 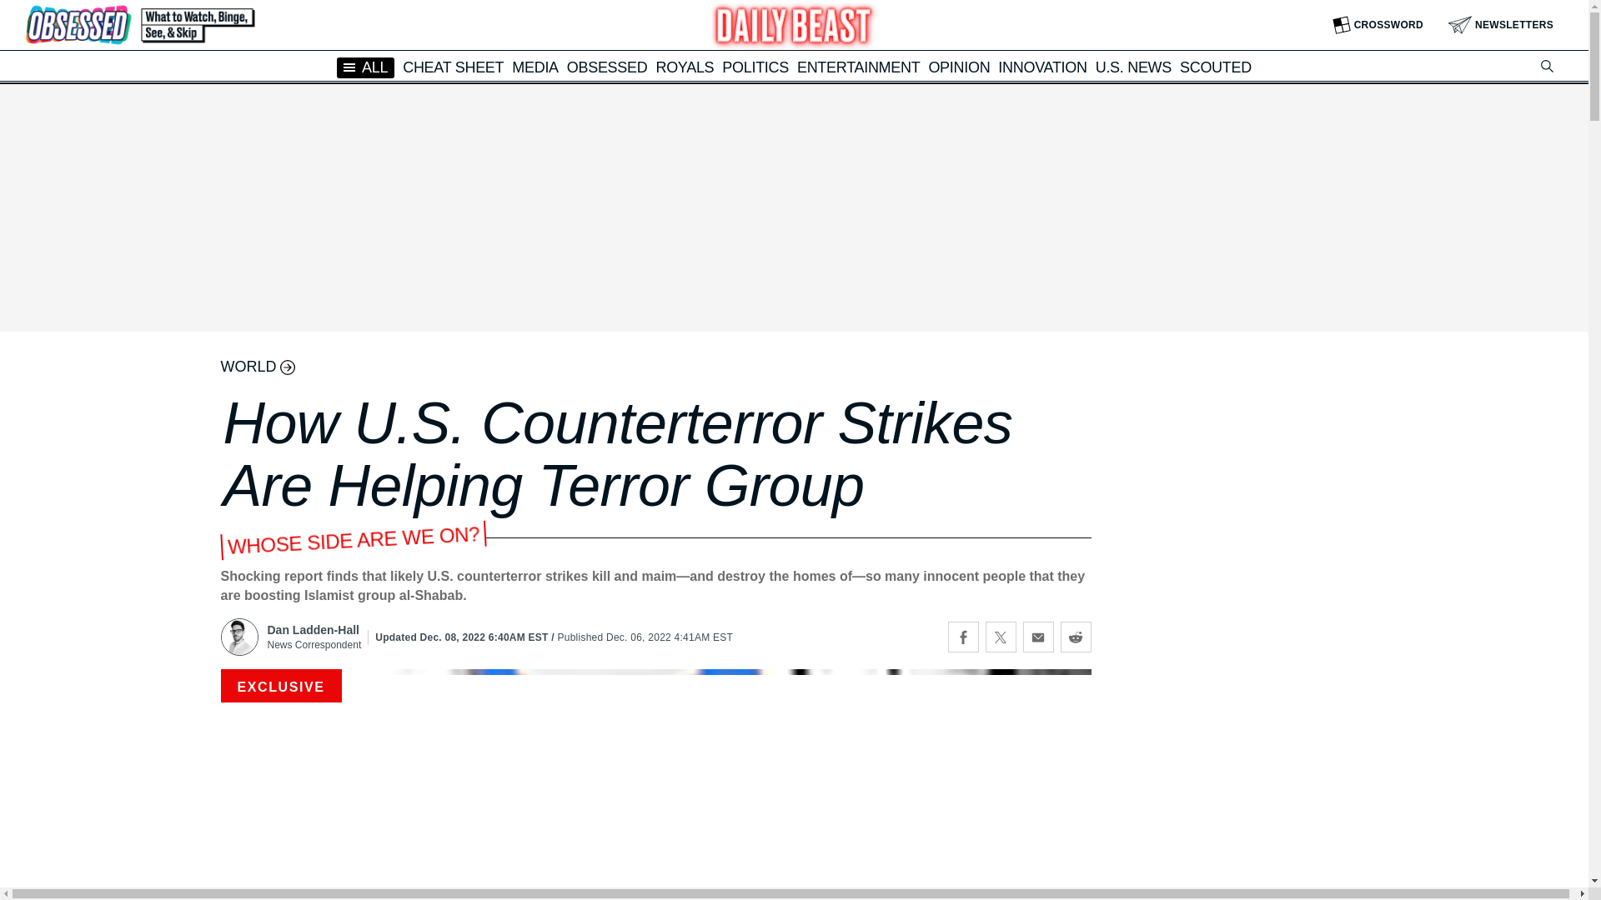 I want to click on INNOVATION, so click(x=1042, y=67).